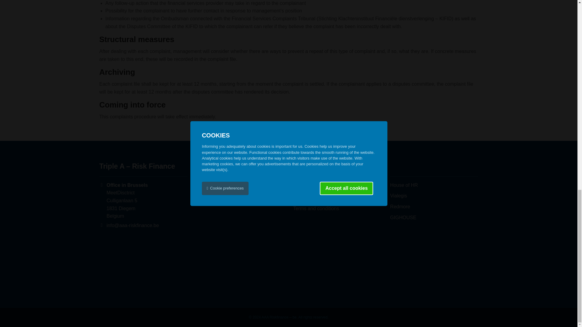  What do you see at coordinates (404, 185) in the screenshot?
I see `Profource` at bounding box center [404, 185].